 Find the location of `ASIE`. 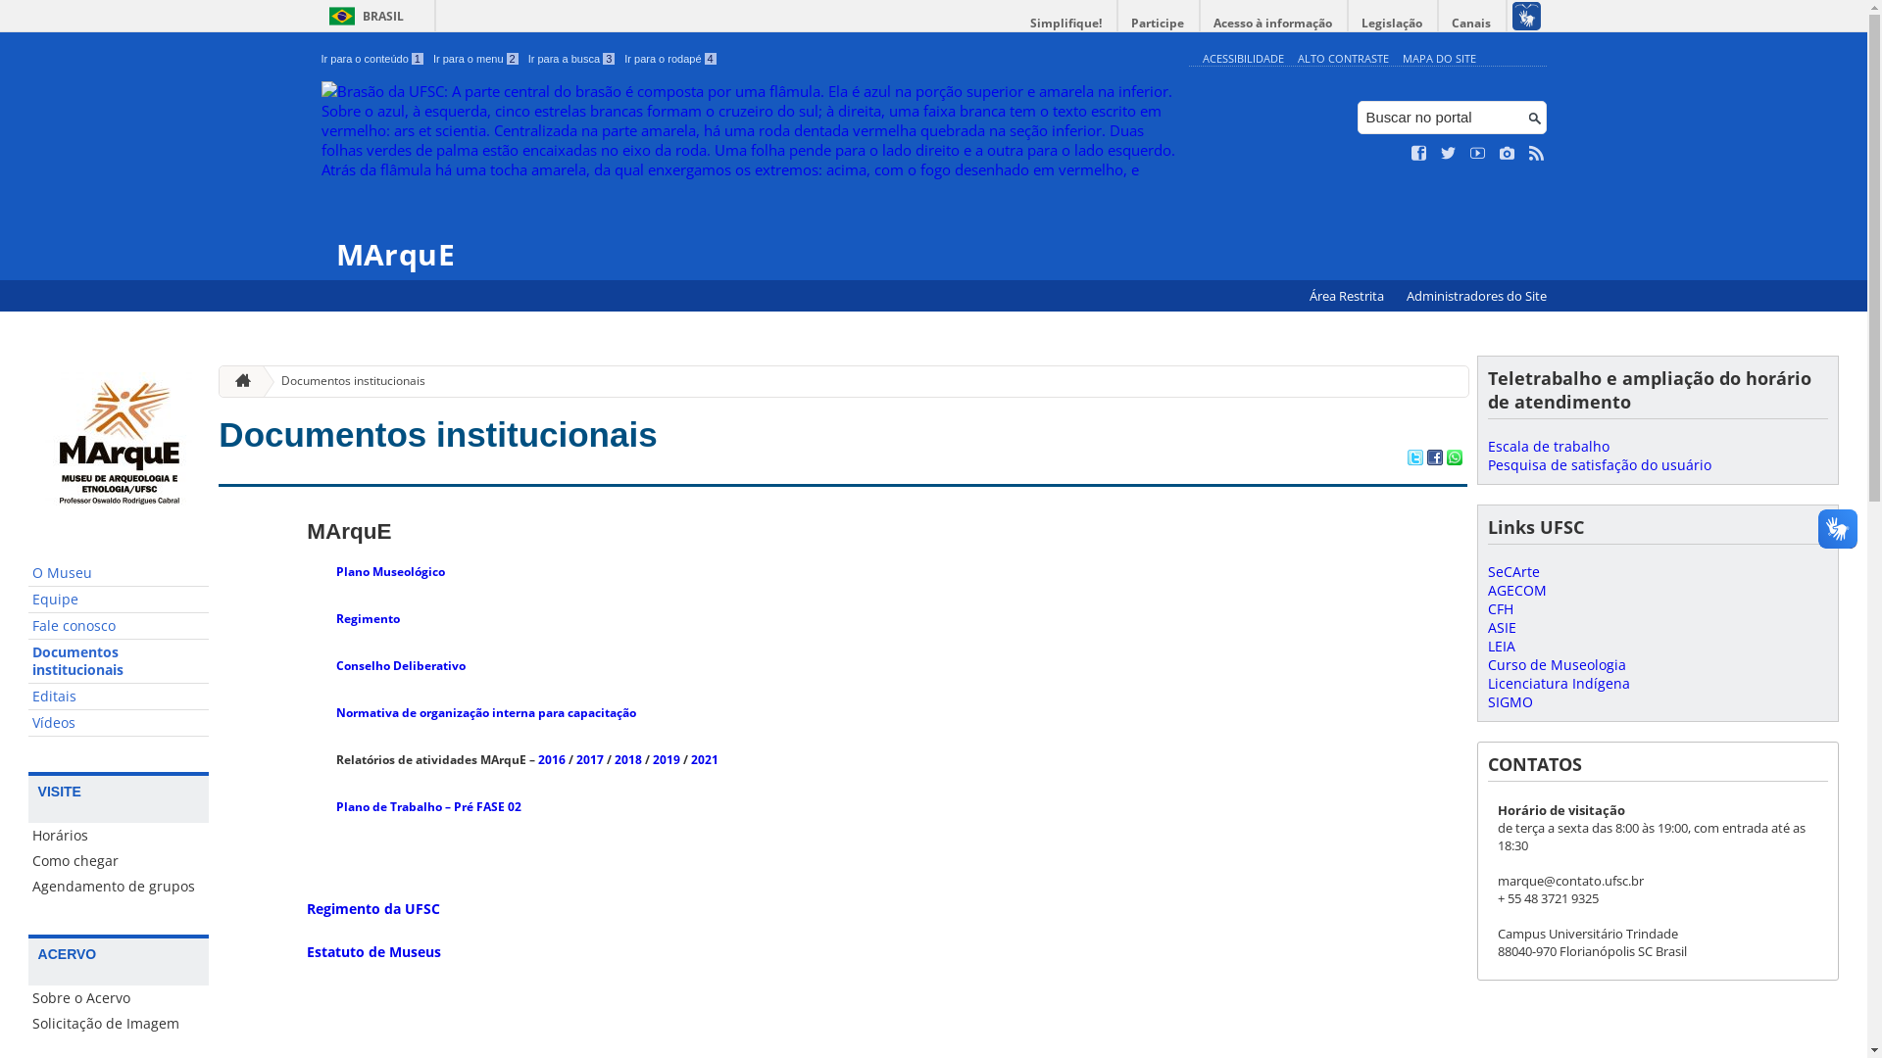

ASIE is located at coordinates (1502, 627).